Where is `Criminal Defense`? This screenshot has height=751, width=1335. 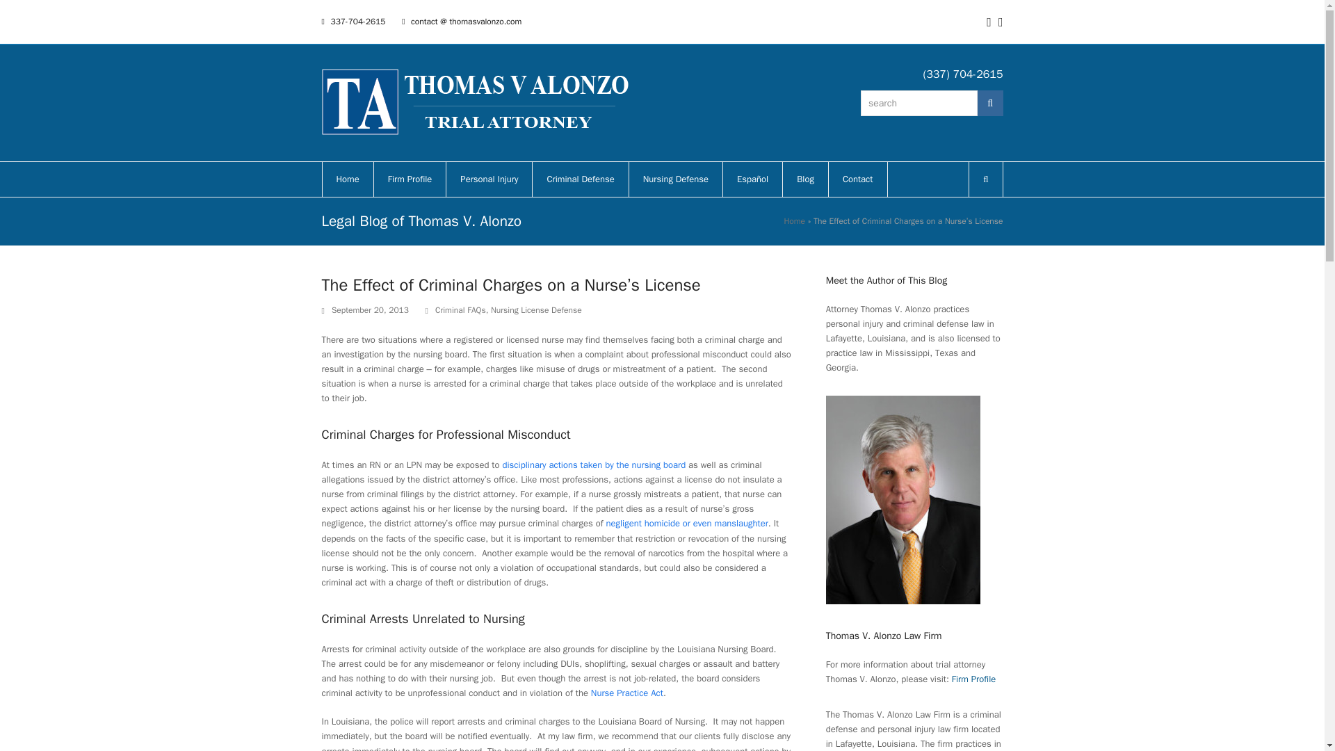
Criminal Defense is located at coordinates (580, 179).